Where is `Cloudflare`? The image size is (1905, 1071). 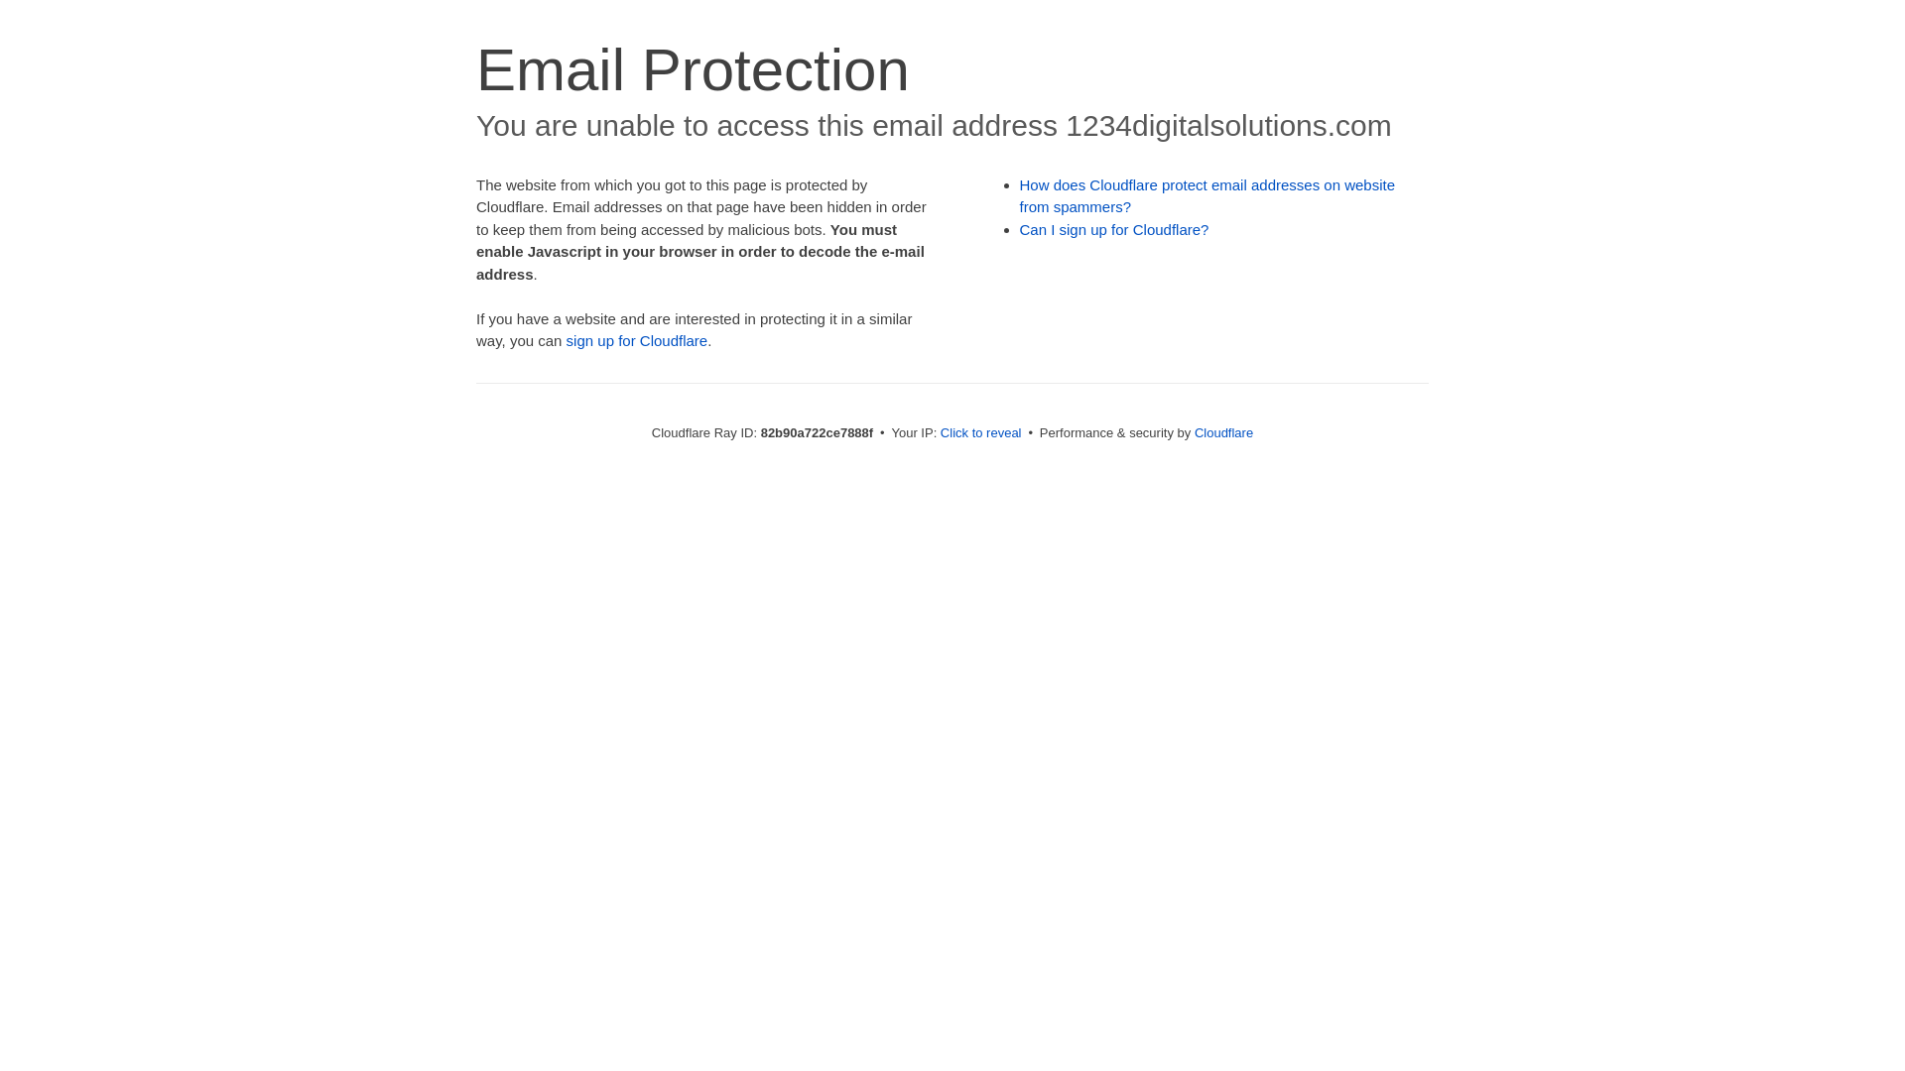
Cloudflare is located at coordinates (1224, 432).